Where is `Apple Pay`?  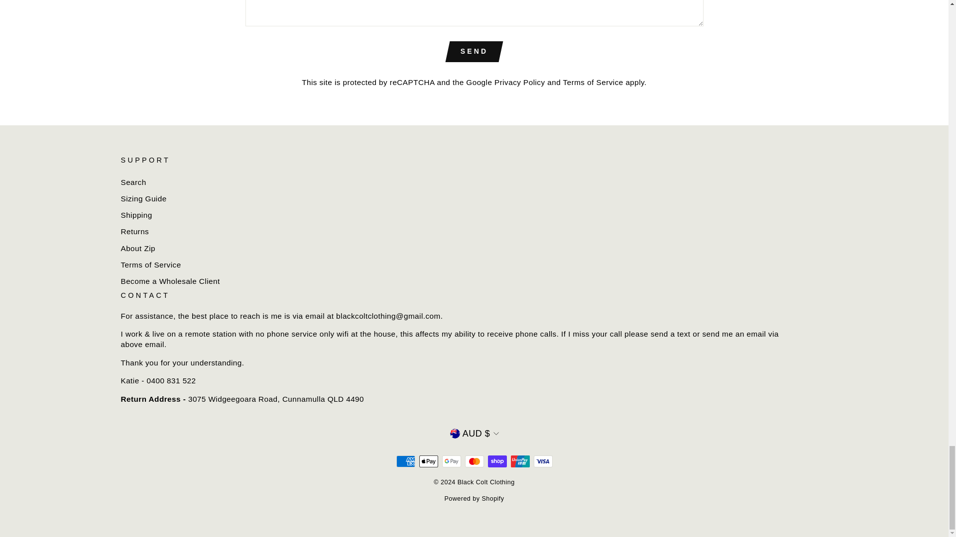
Apple Pay is located at coordinates (428, 461).